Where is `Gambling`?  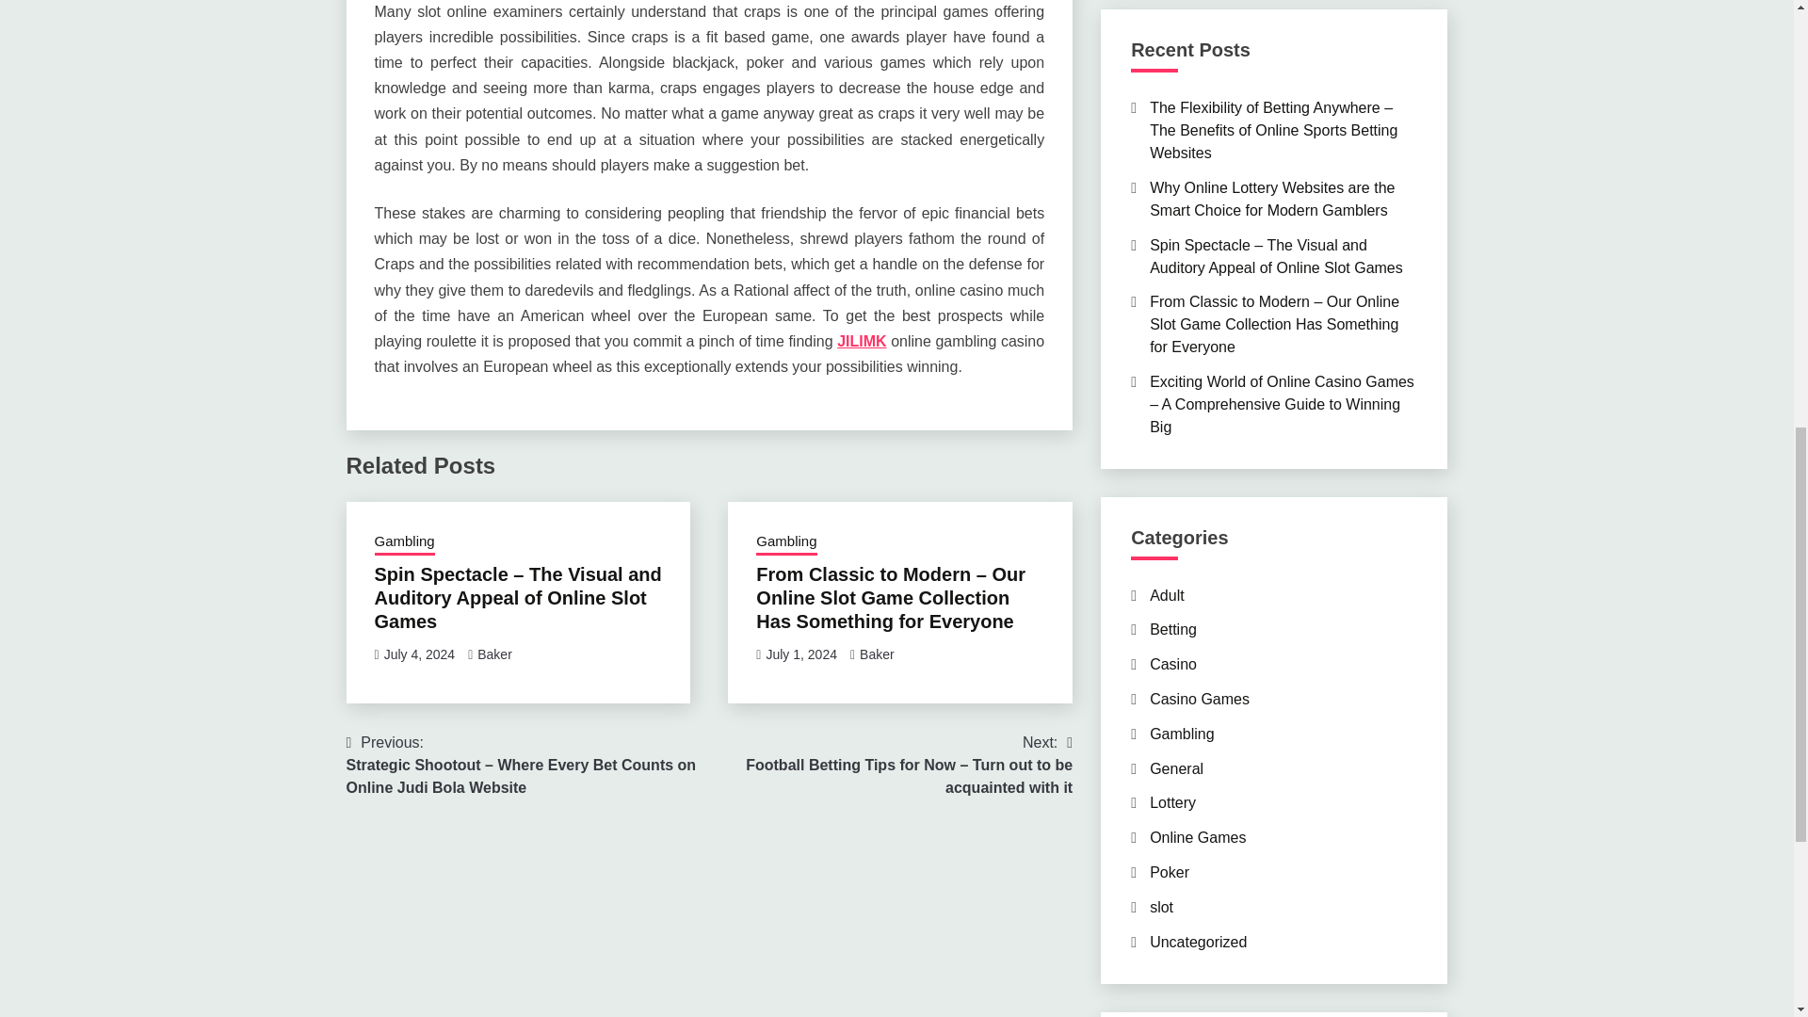
Gambling is located at coordinates (785, 542).